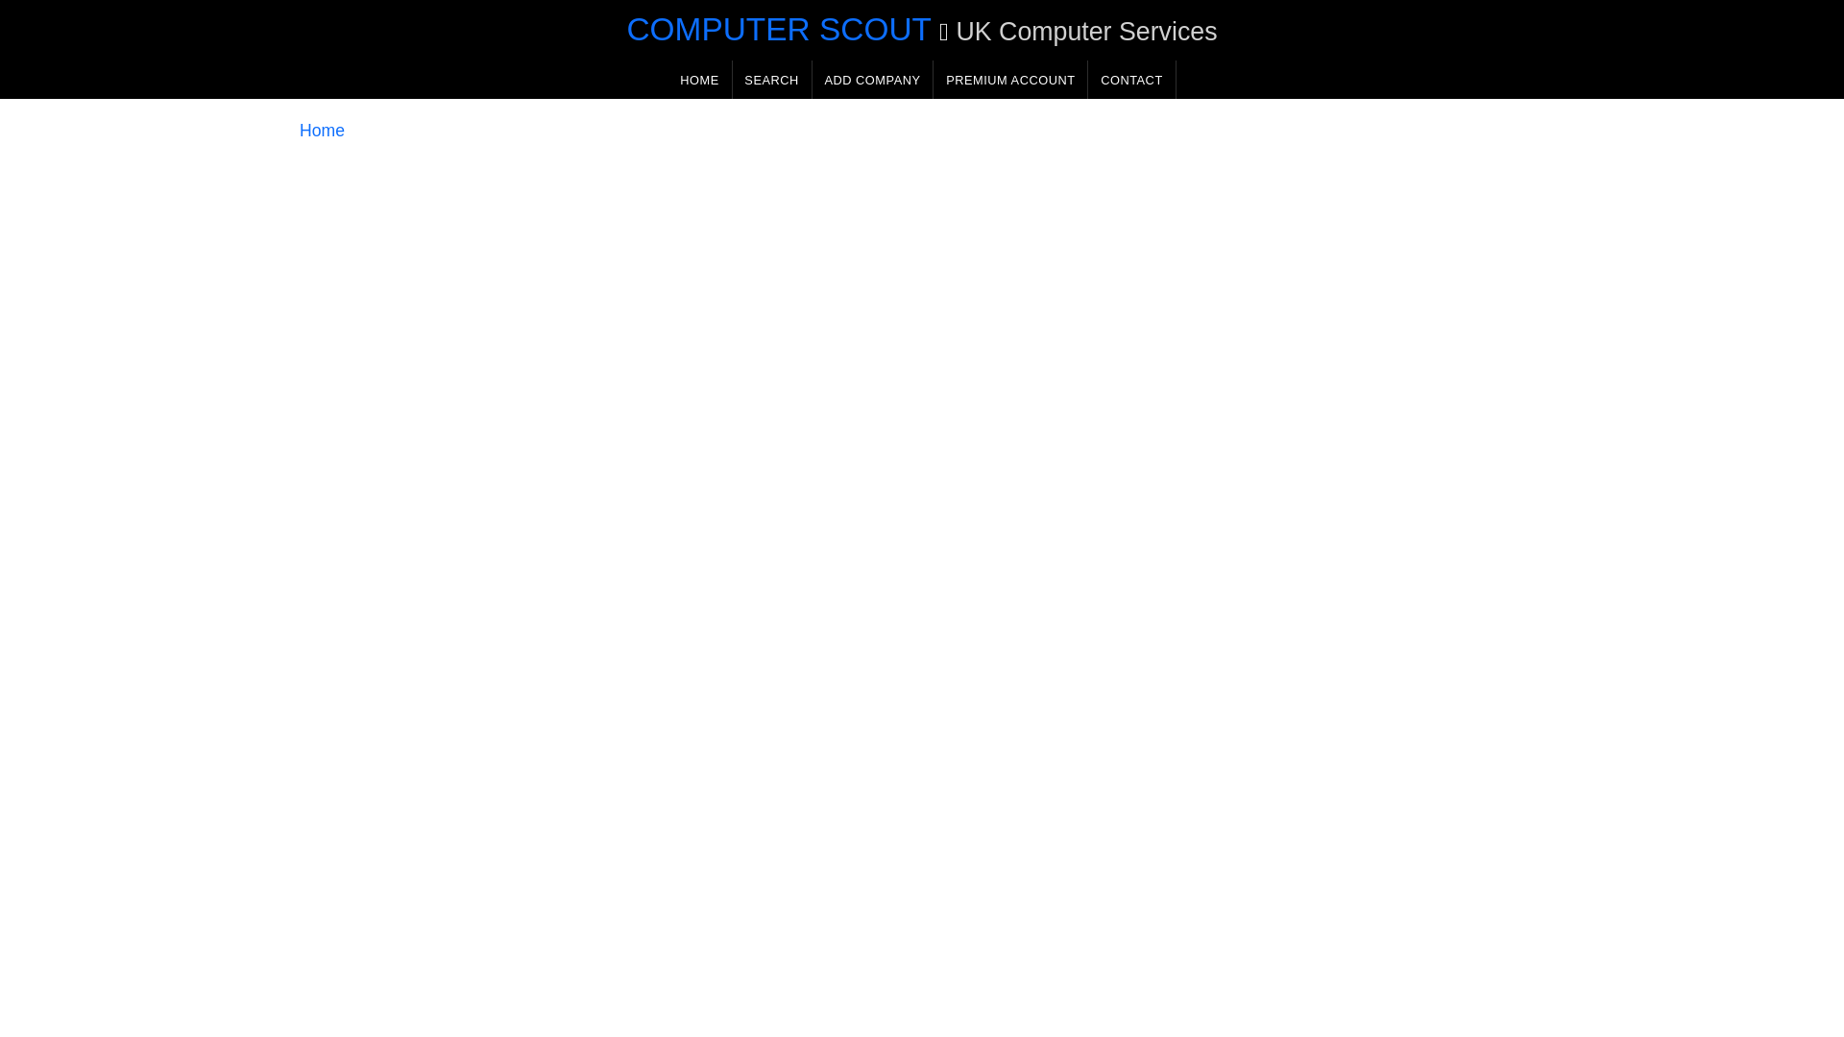 The width and height of the screenshot is (1844, 1037). Describe the element at coordinates (771, 79) in the screenshot. I see `Search in this webseite.` at that location.